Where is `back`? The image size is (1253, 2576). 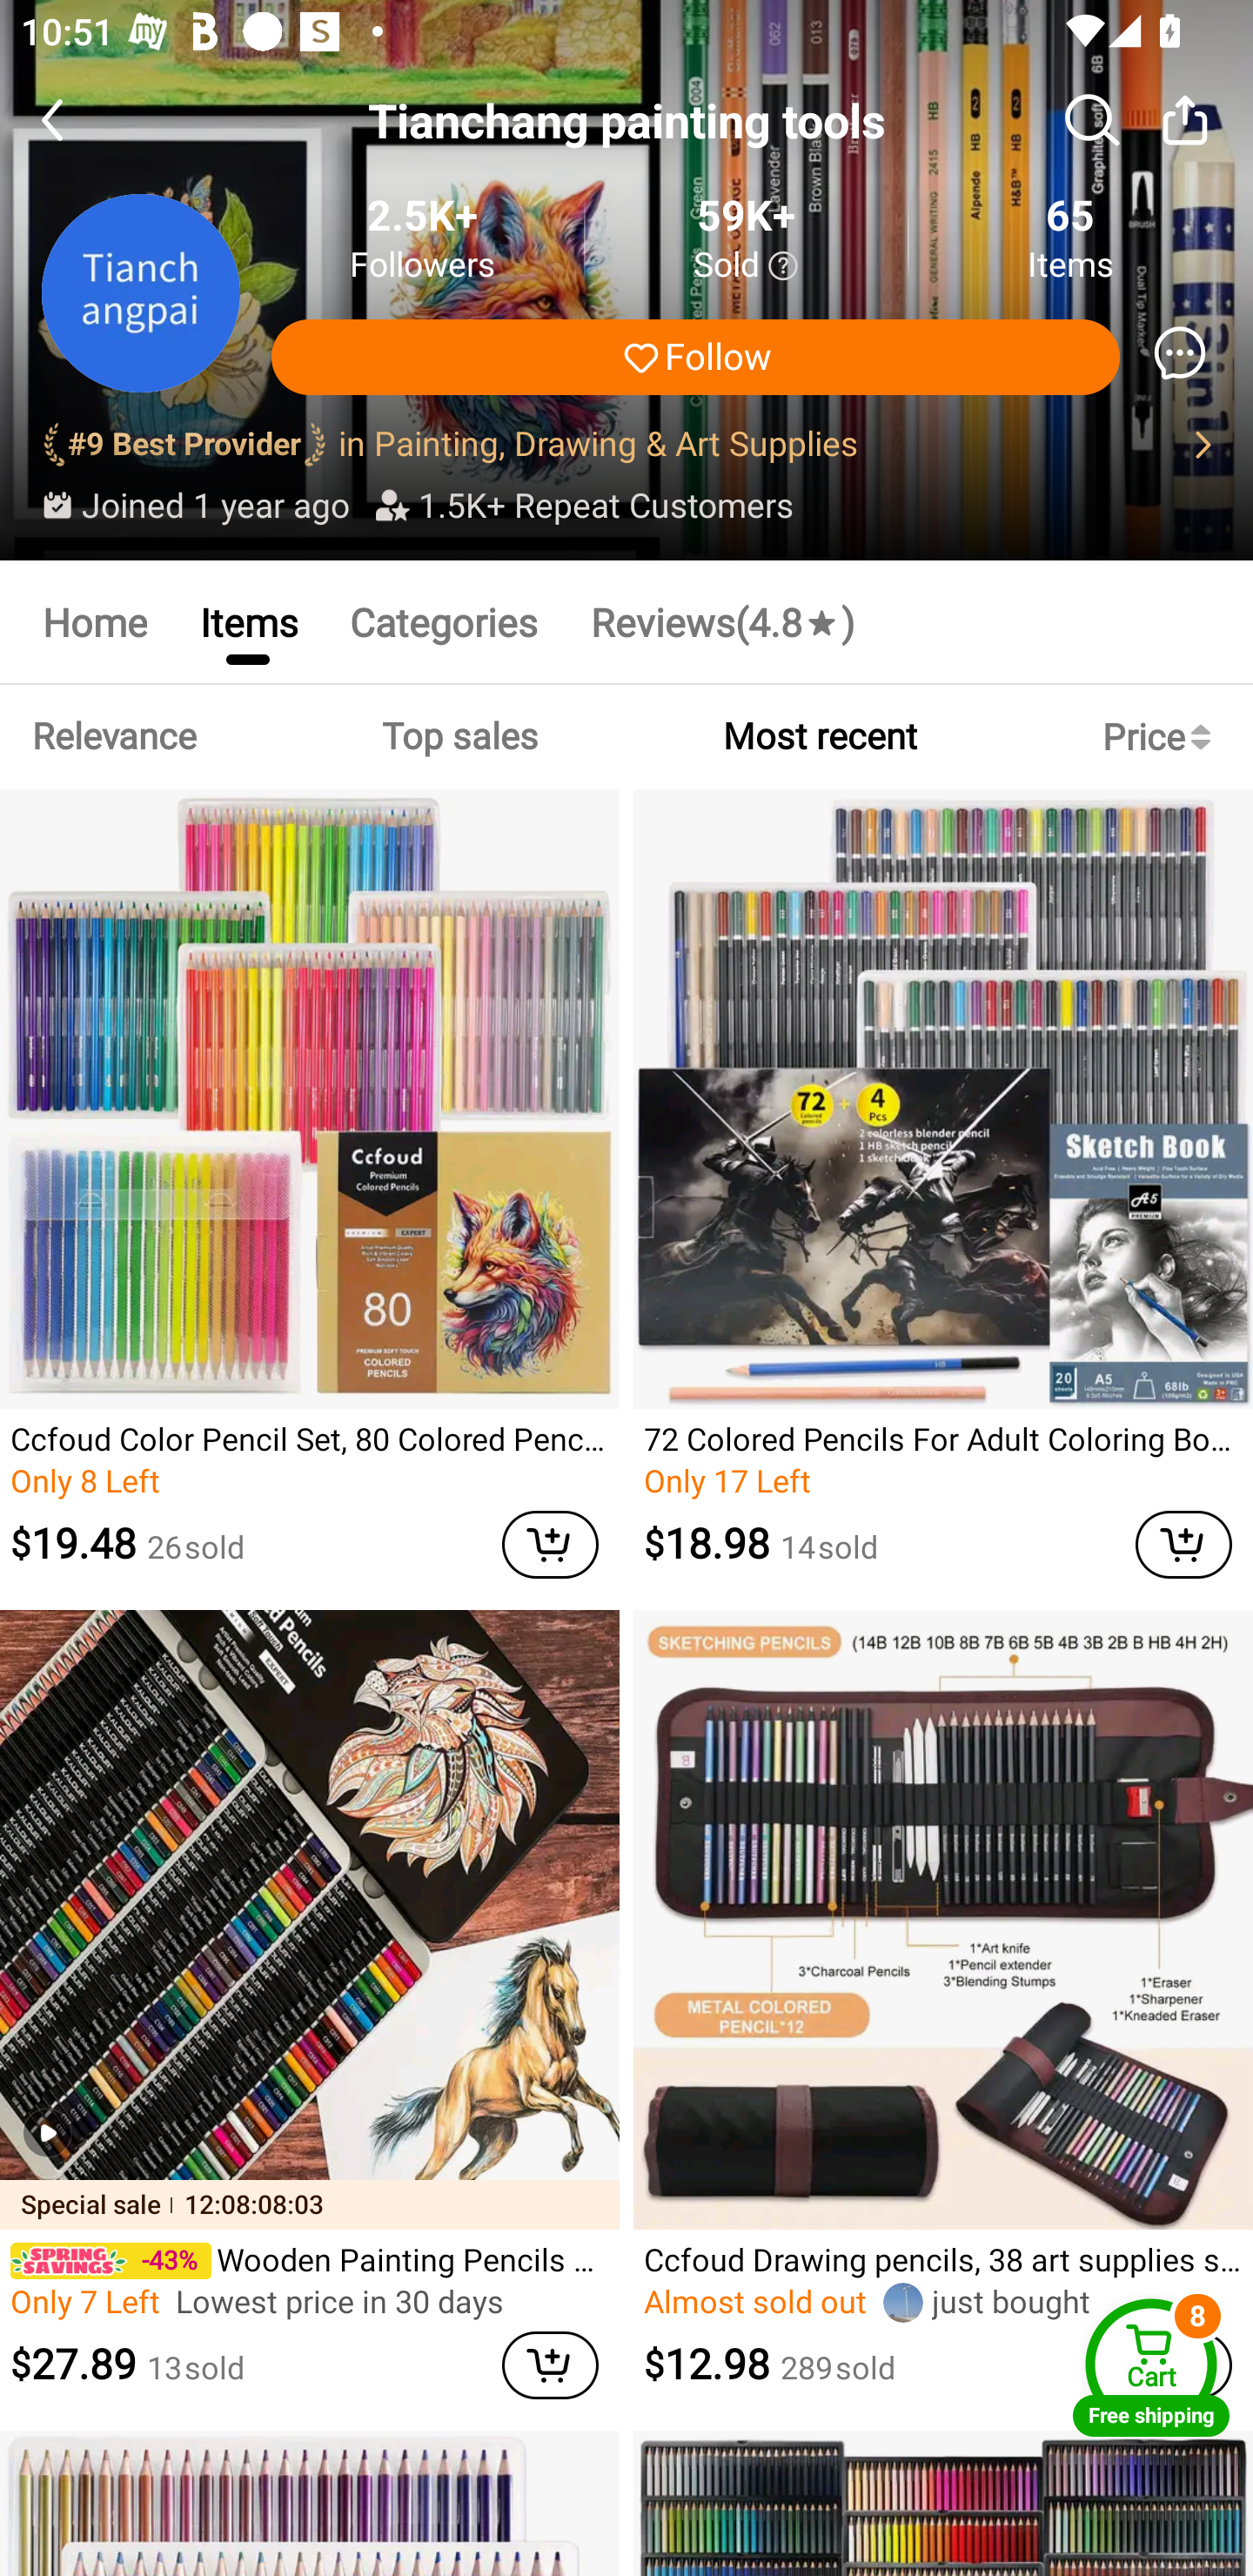 back is located at coordinates (78, 120).